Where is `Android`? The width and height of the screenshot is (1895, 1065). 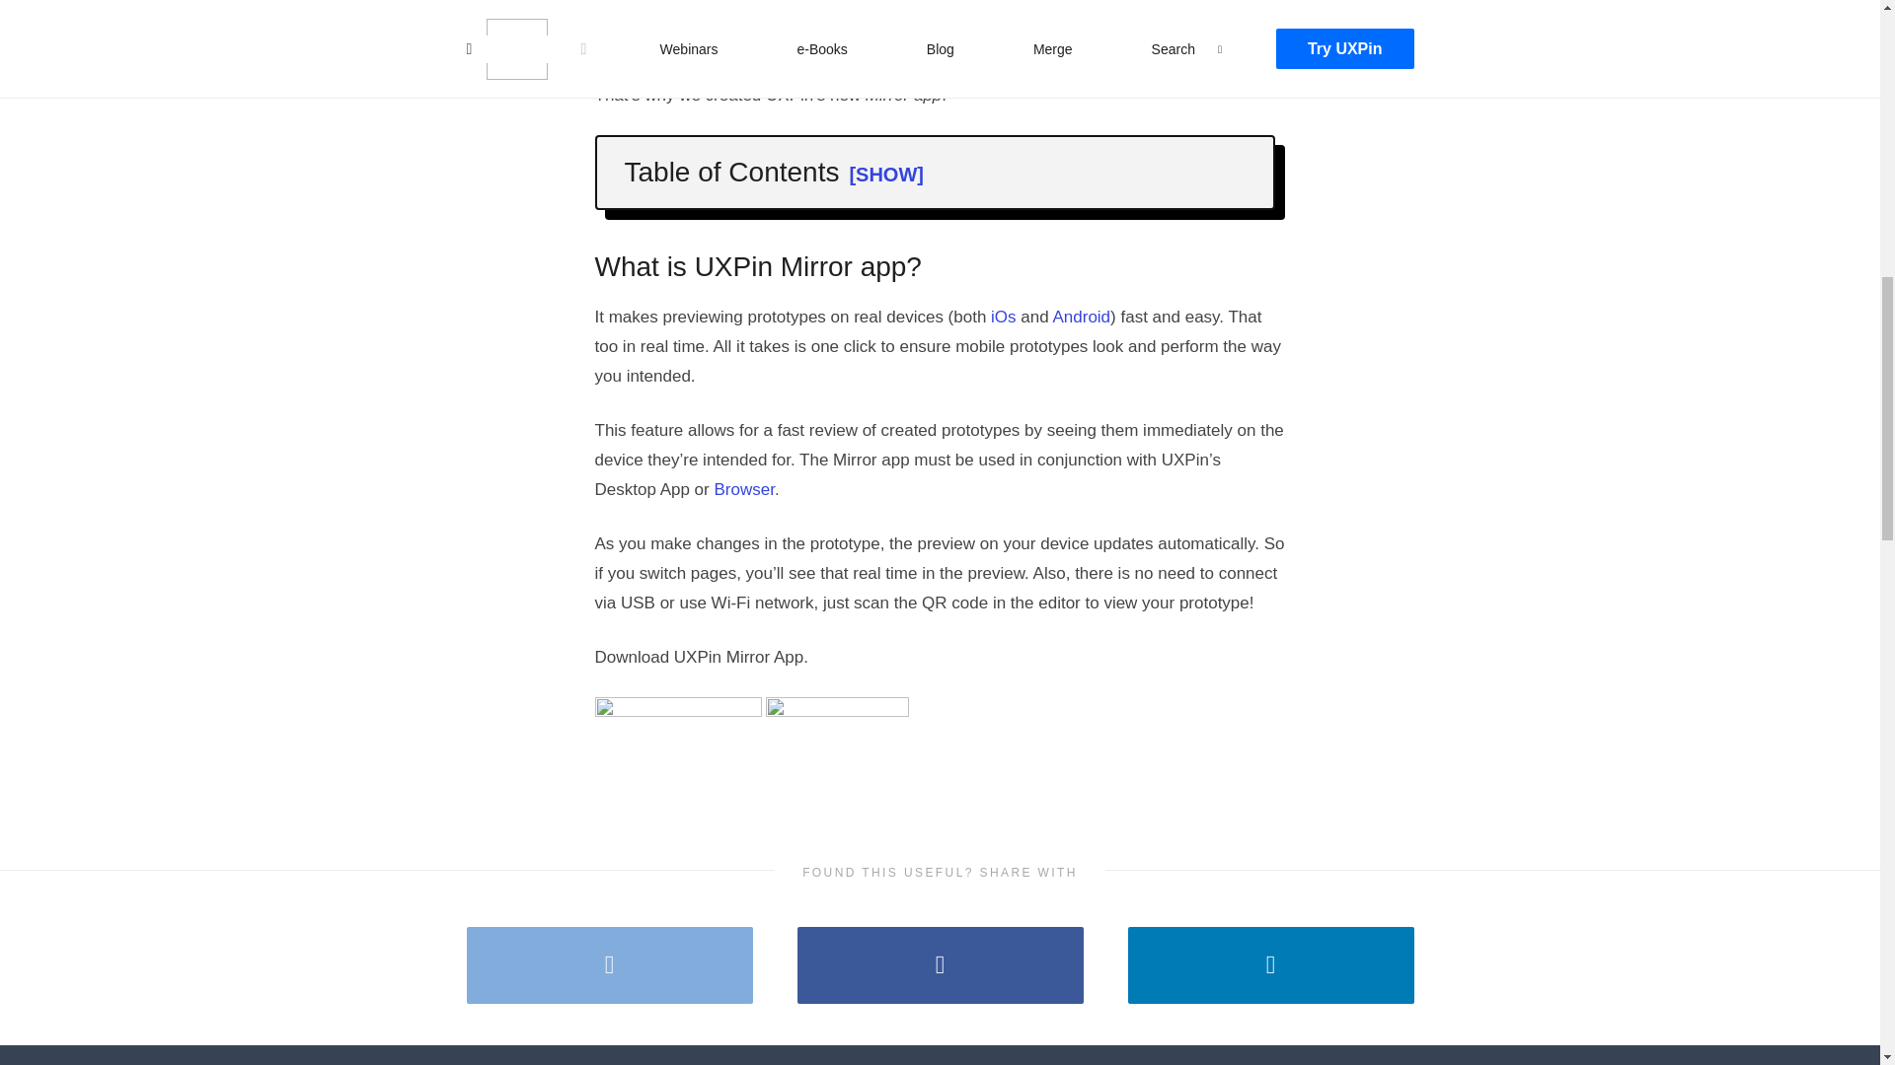 Android is located at coordinates (1081, 317).